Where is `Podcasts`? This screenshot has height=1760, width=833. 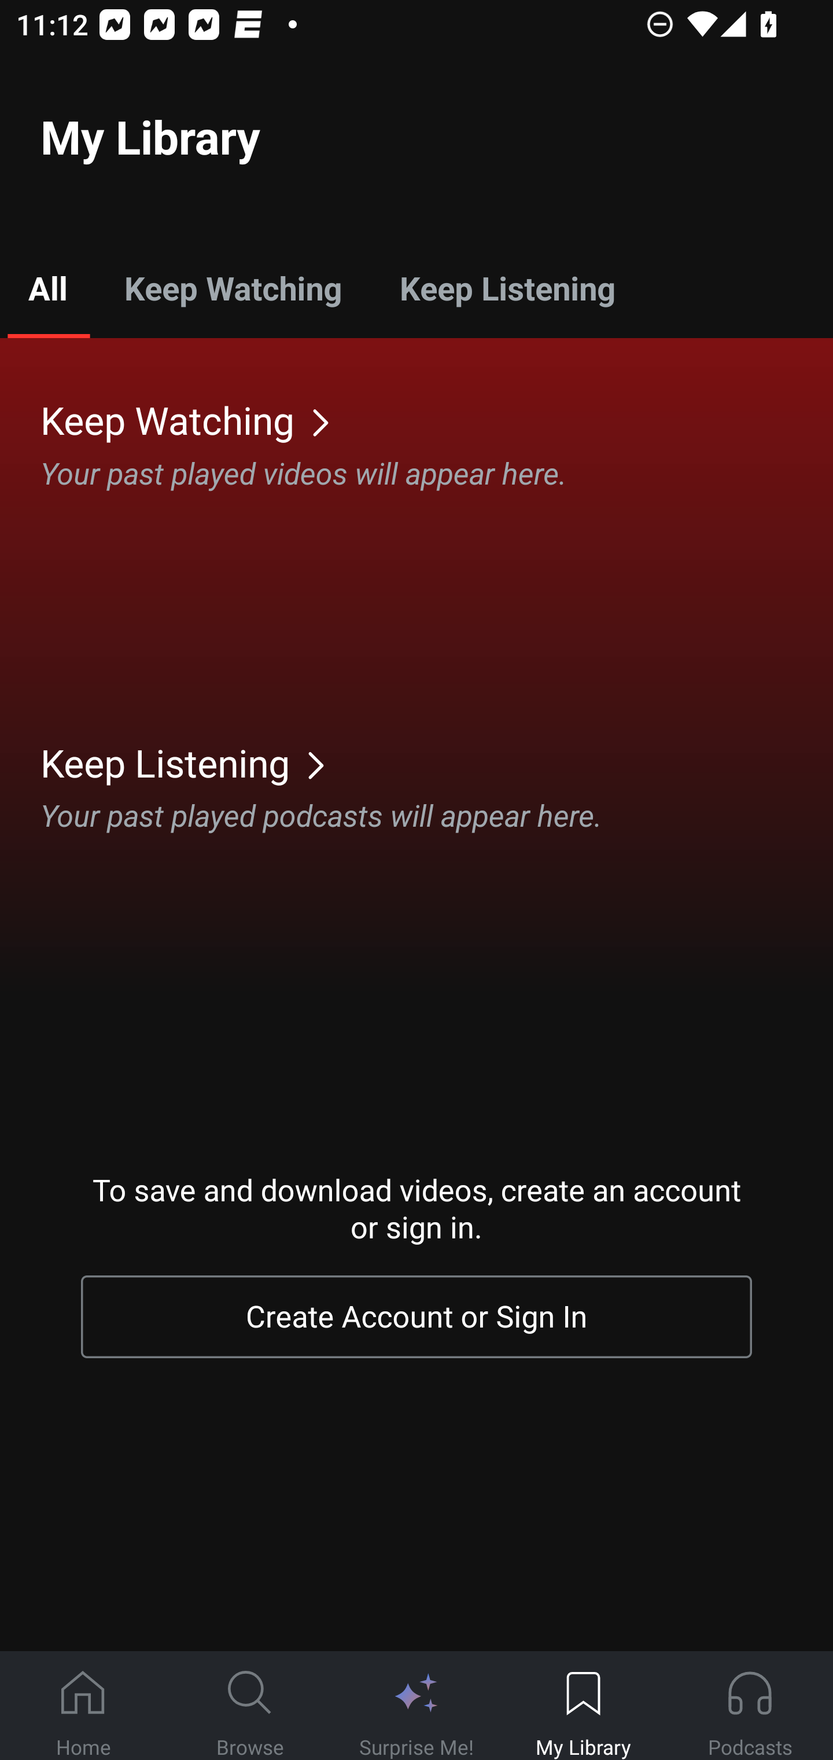 Podcasts is located at coordinates (750, 1706).